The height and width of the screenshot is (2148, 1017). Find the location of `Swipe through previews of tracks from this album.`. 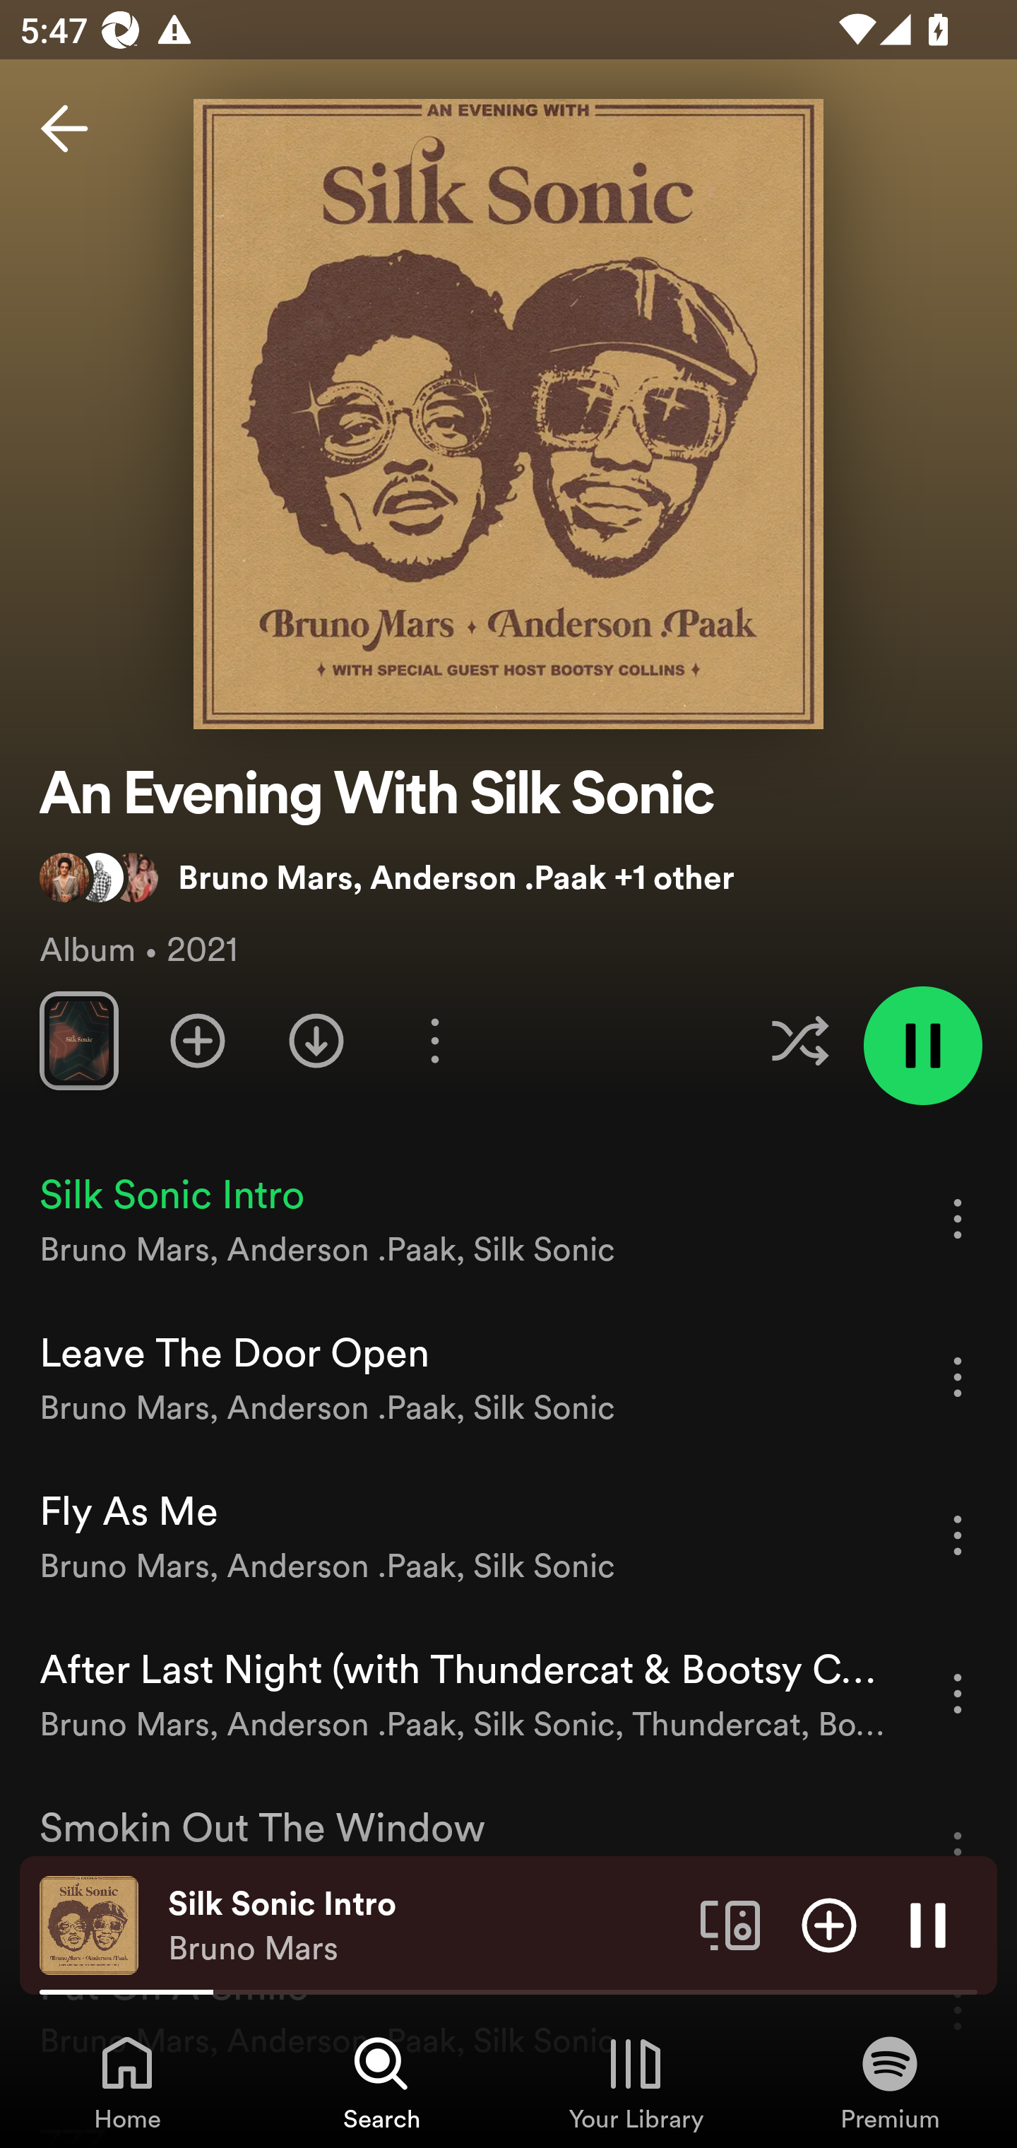

Swipe through previews of tracks from this album. is located at coordinates (78, 1040).